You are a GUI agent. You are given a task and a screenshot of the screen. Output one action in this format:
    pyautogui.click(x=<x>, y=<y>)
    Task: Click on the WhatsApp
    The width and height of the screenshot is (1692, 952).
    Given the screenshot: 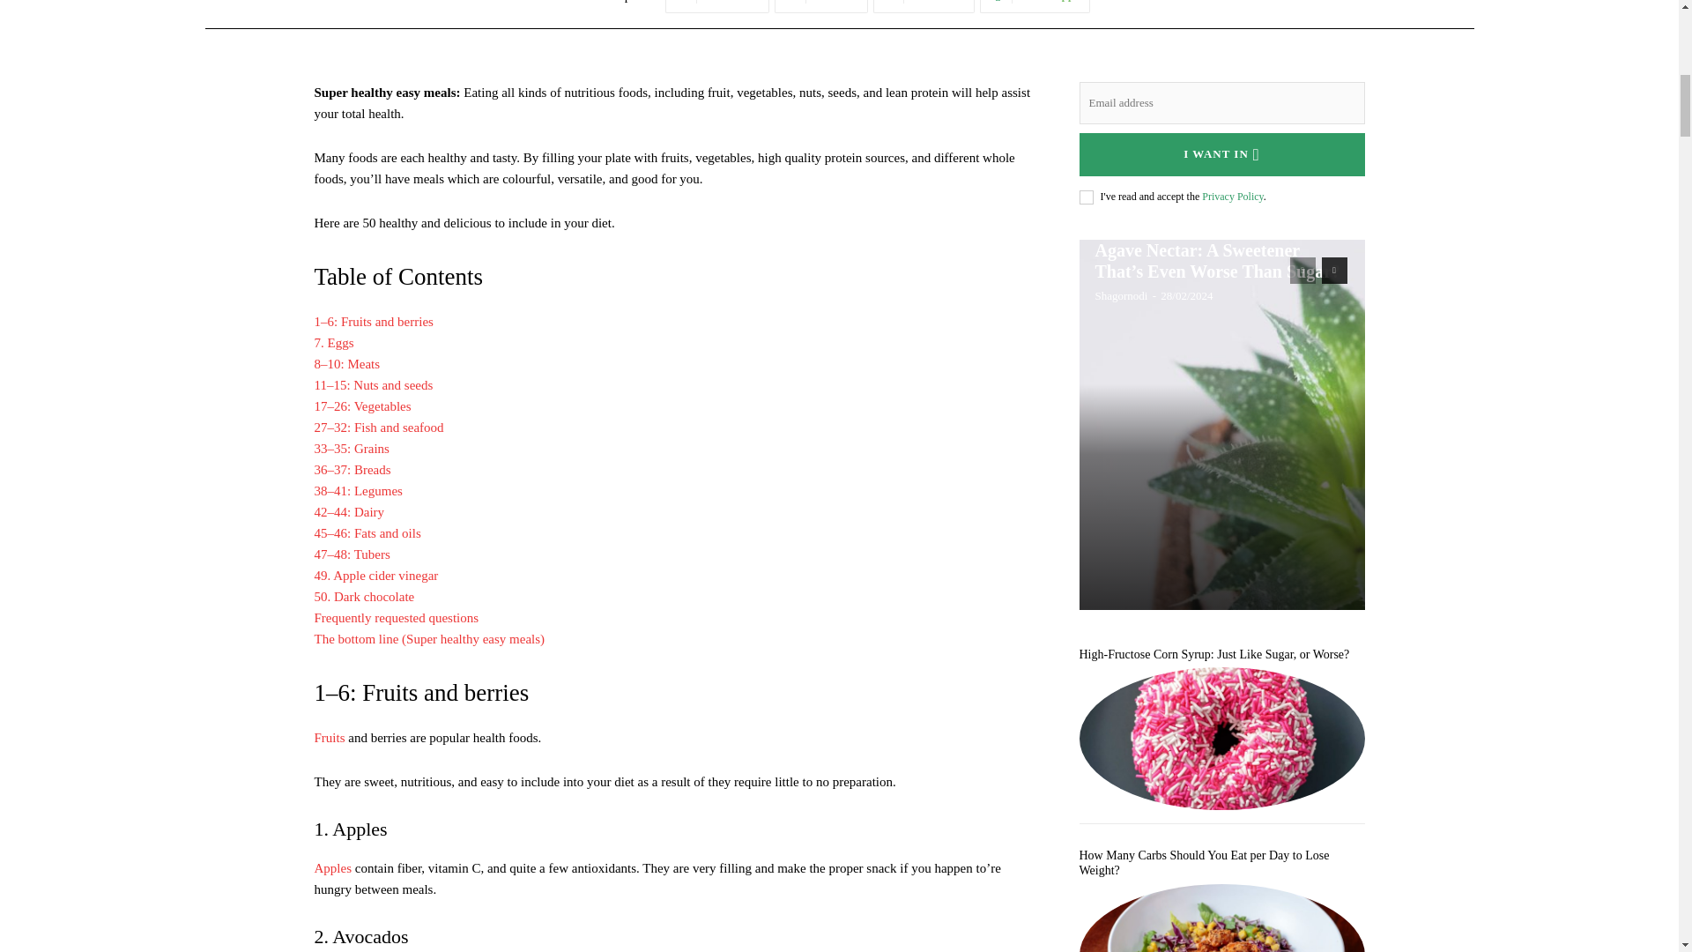 What is the action you would take?
    pyautogui.click(x=1035, y=7)
    